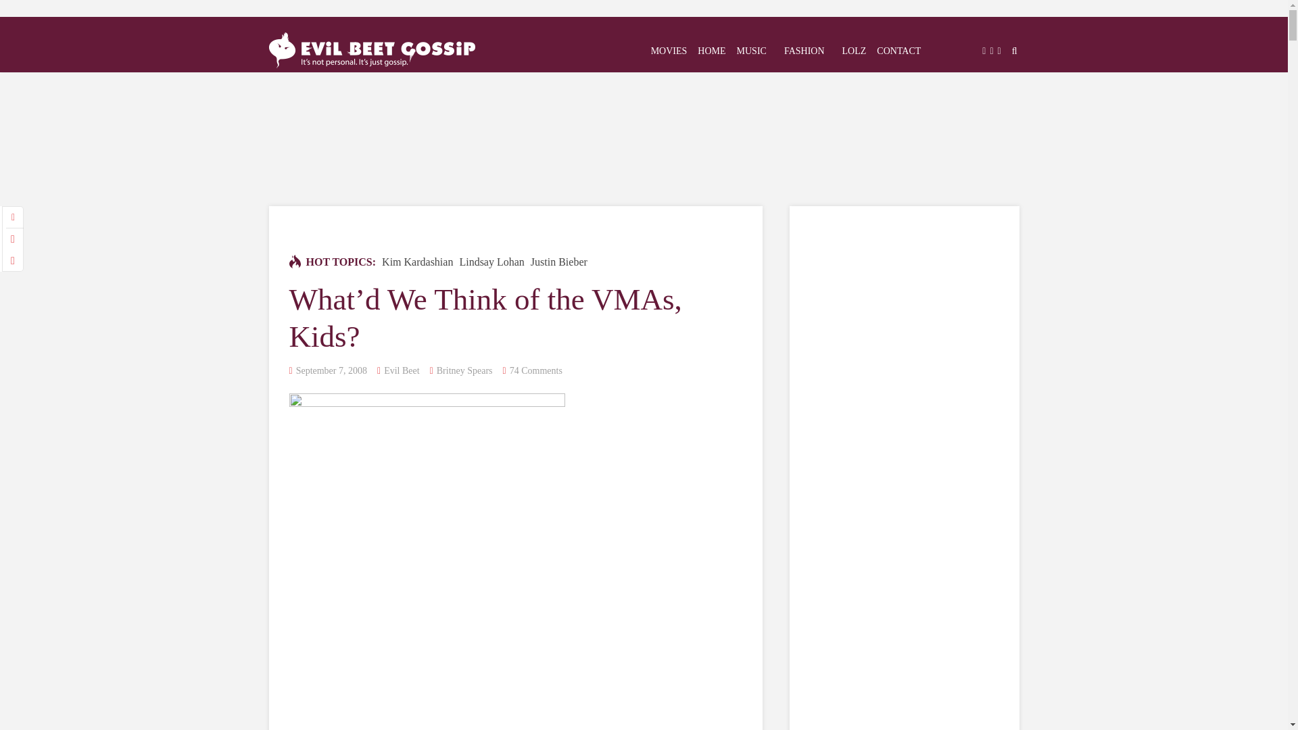 The height and width of the screenshot is (730, 1298). I want to click on Justin Bieber Tag, so click(559, 262).